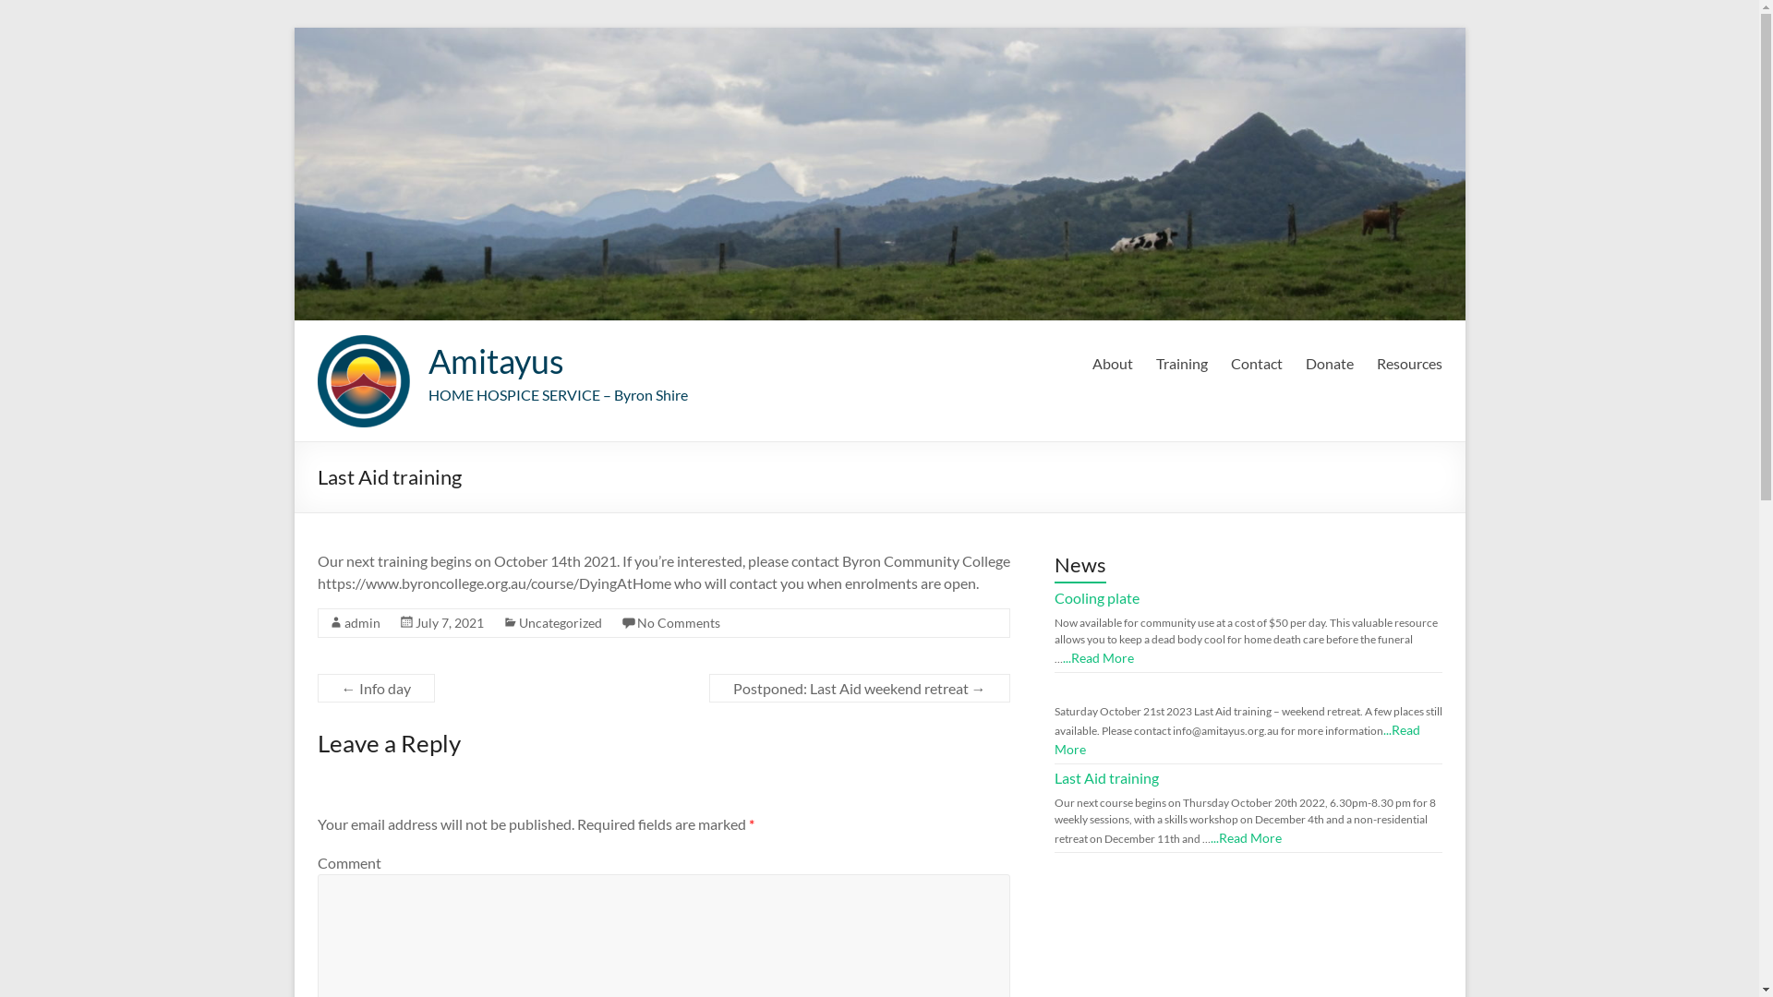  What do you see at coordinates (450, 622) in the screenshot?
I see `July 7, 2021` at bounding box center [450, 622].